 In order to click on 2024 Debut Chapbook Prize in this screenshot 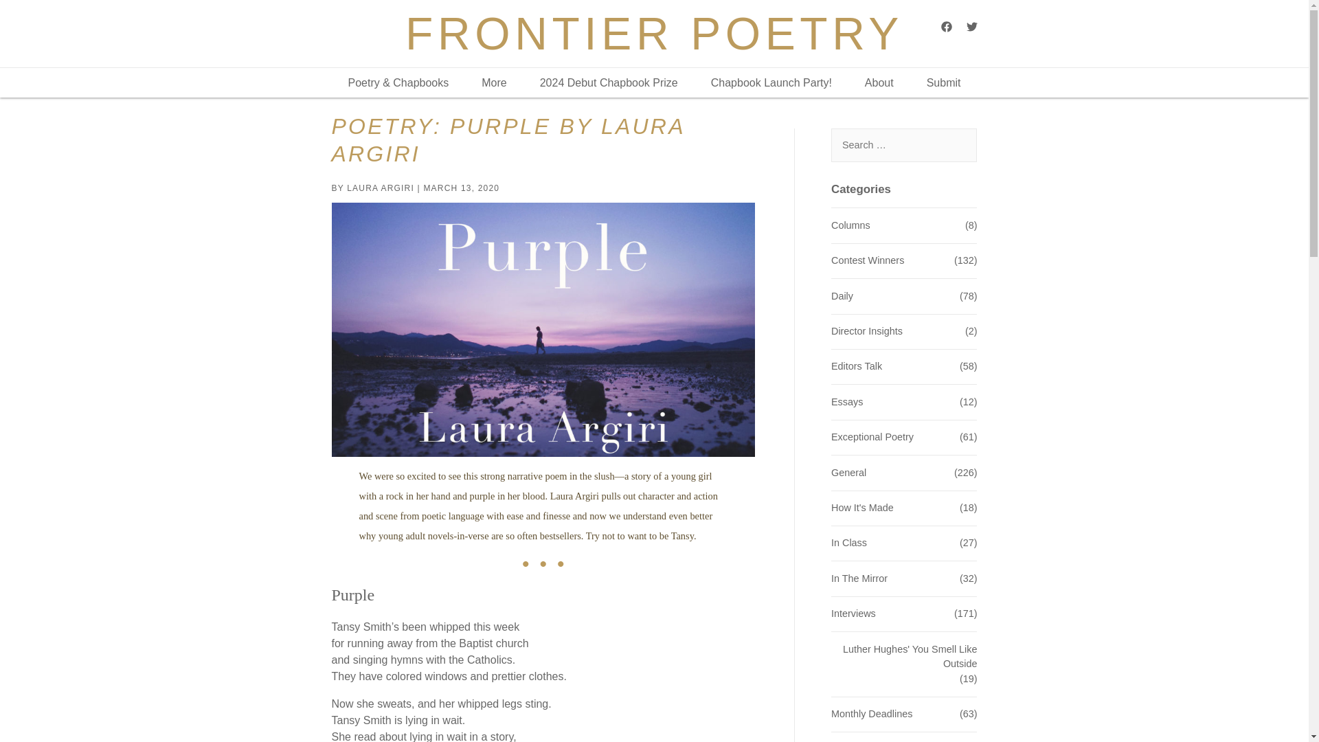, I will do `click(609, 82)`.